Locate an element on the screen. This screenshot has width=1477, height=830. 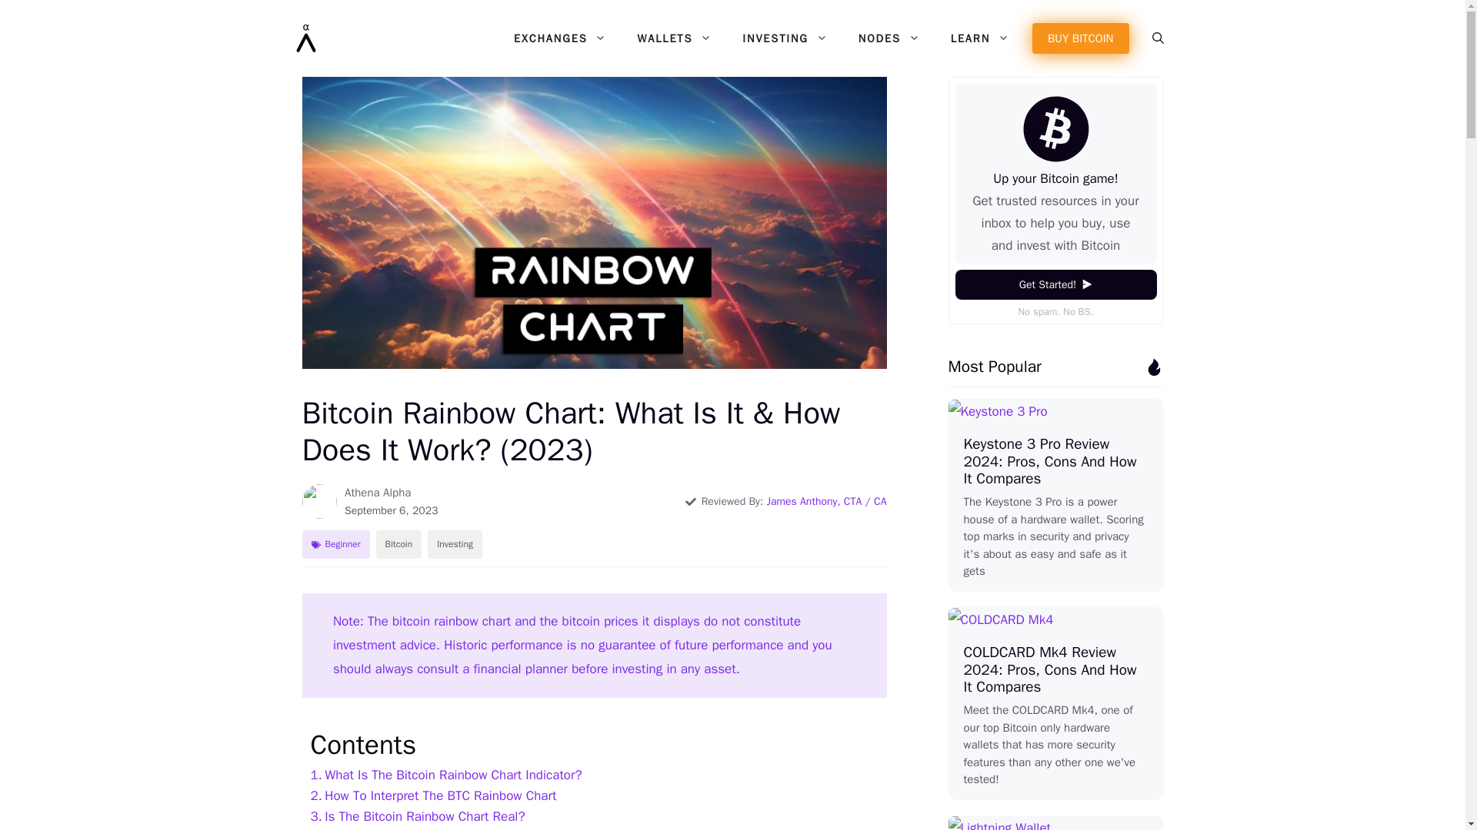
INVESTING is located at coordinates (784, 38).